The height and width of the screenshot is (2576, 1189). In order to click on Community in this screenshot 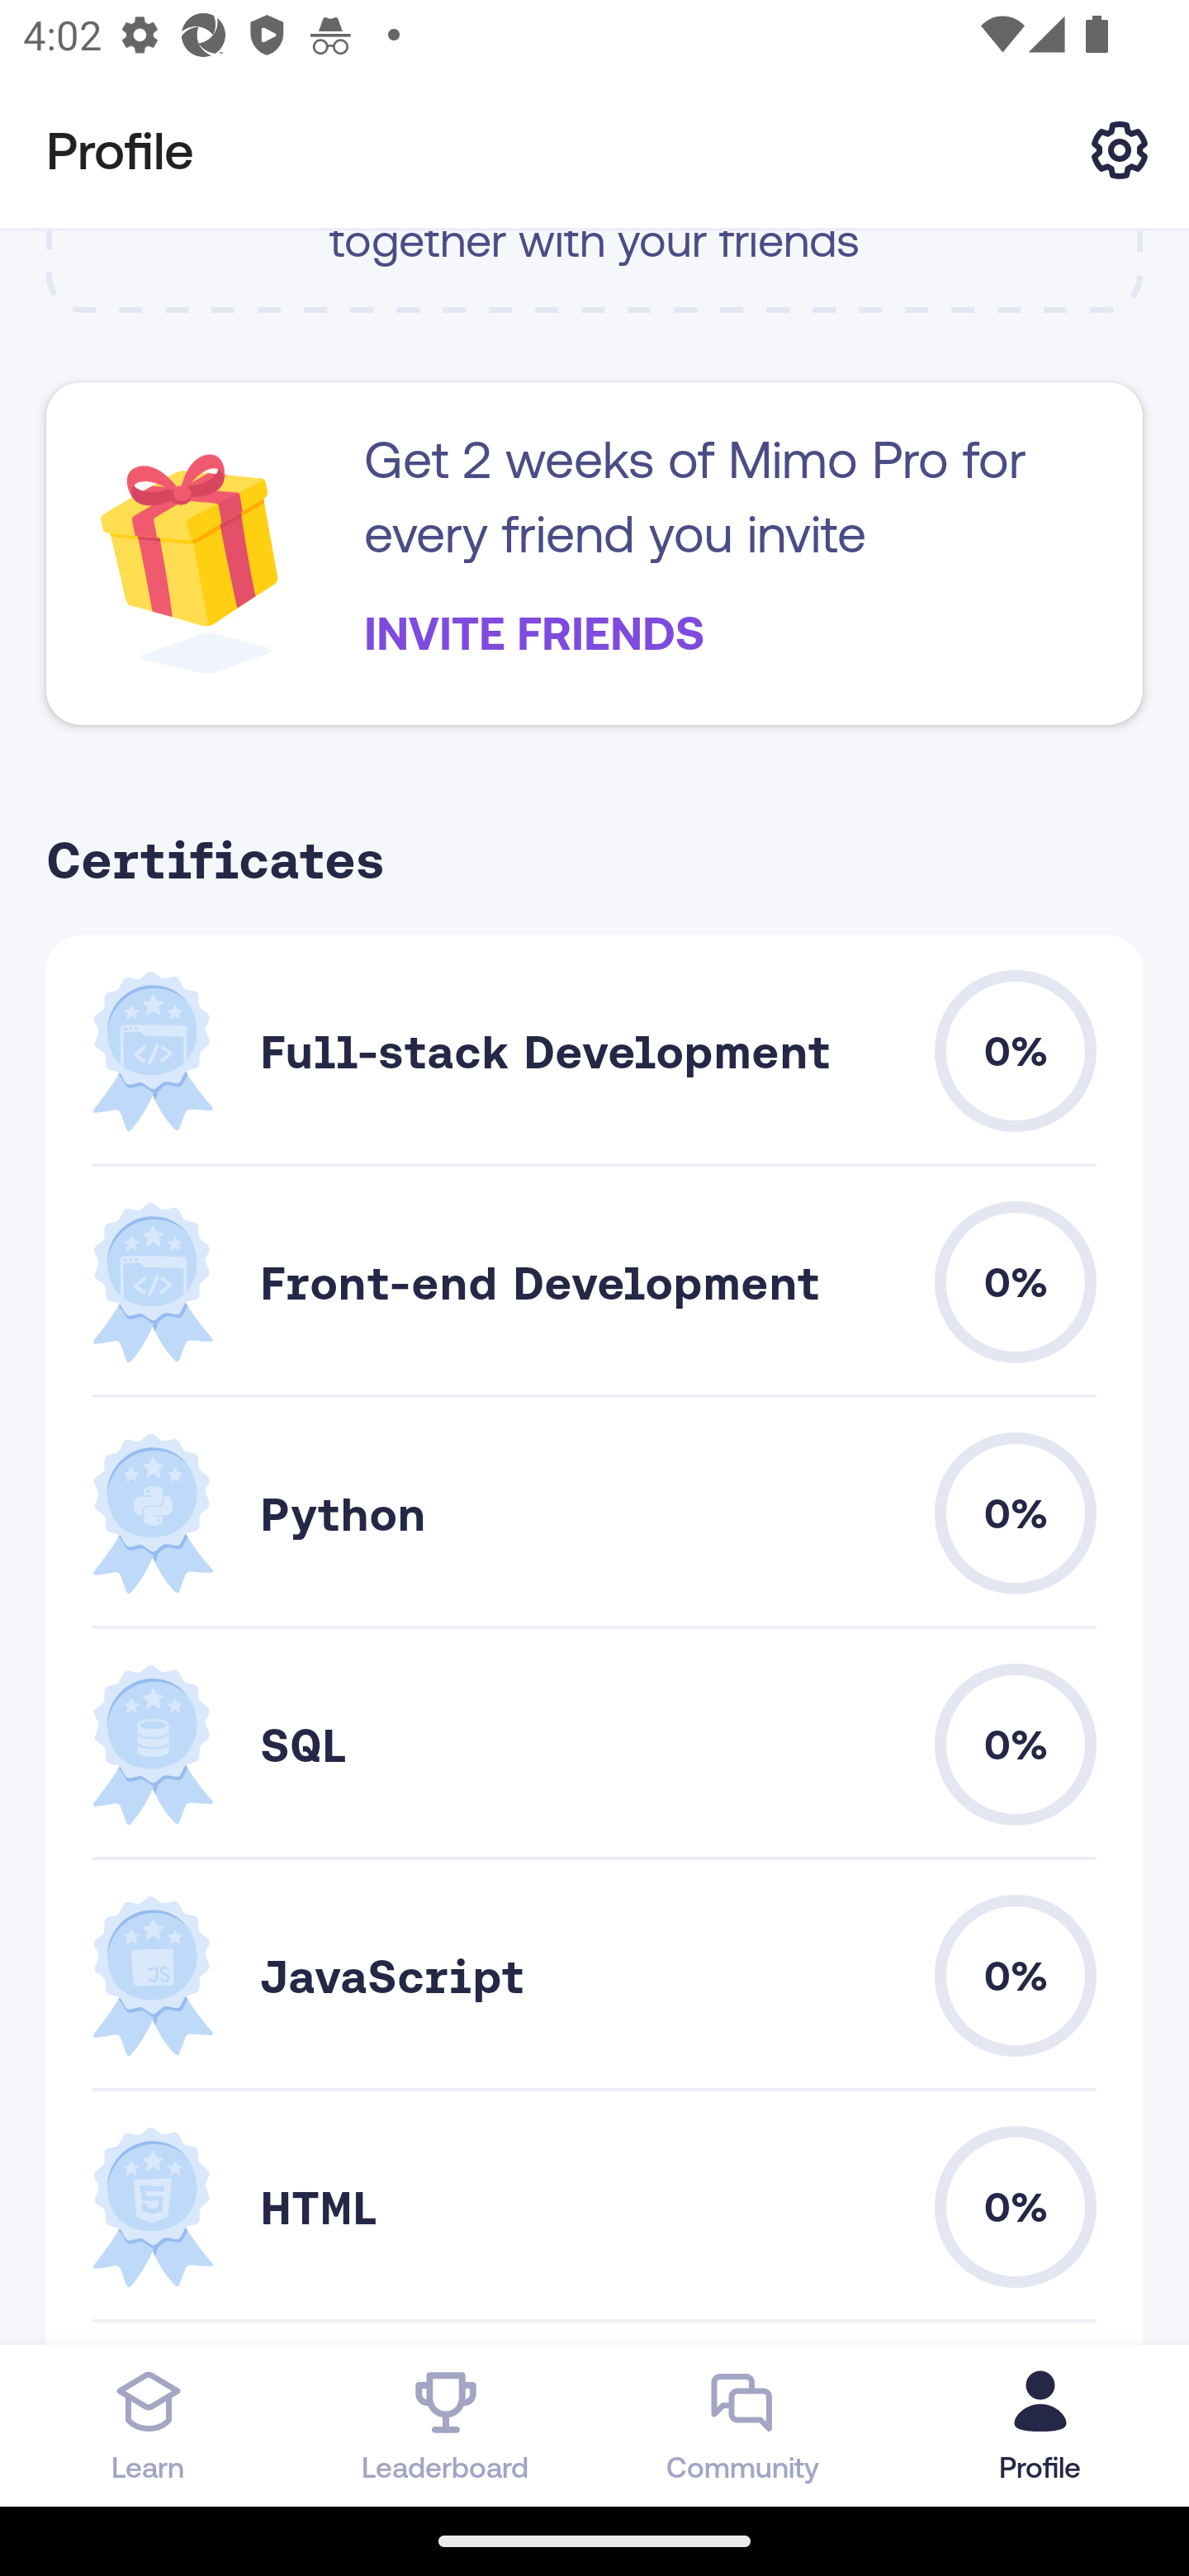, I will do `click(743, 2425)`.